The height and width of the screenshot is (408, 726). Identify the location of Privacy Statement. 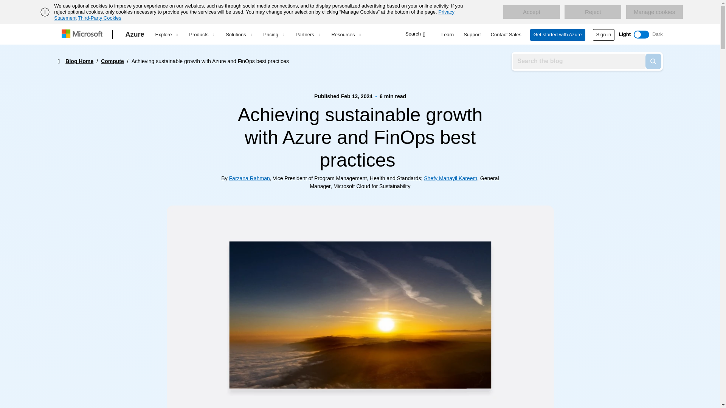
(254, 15).